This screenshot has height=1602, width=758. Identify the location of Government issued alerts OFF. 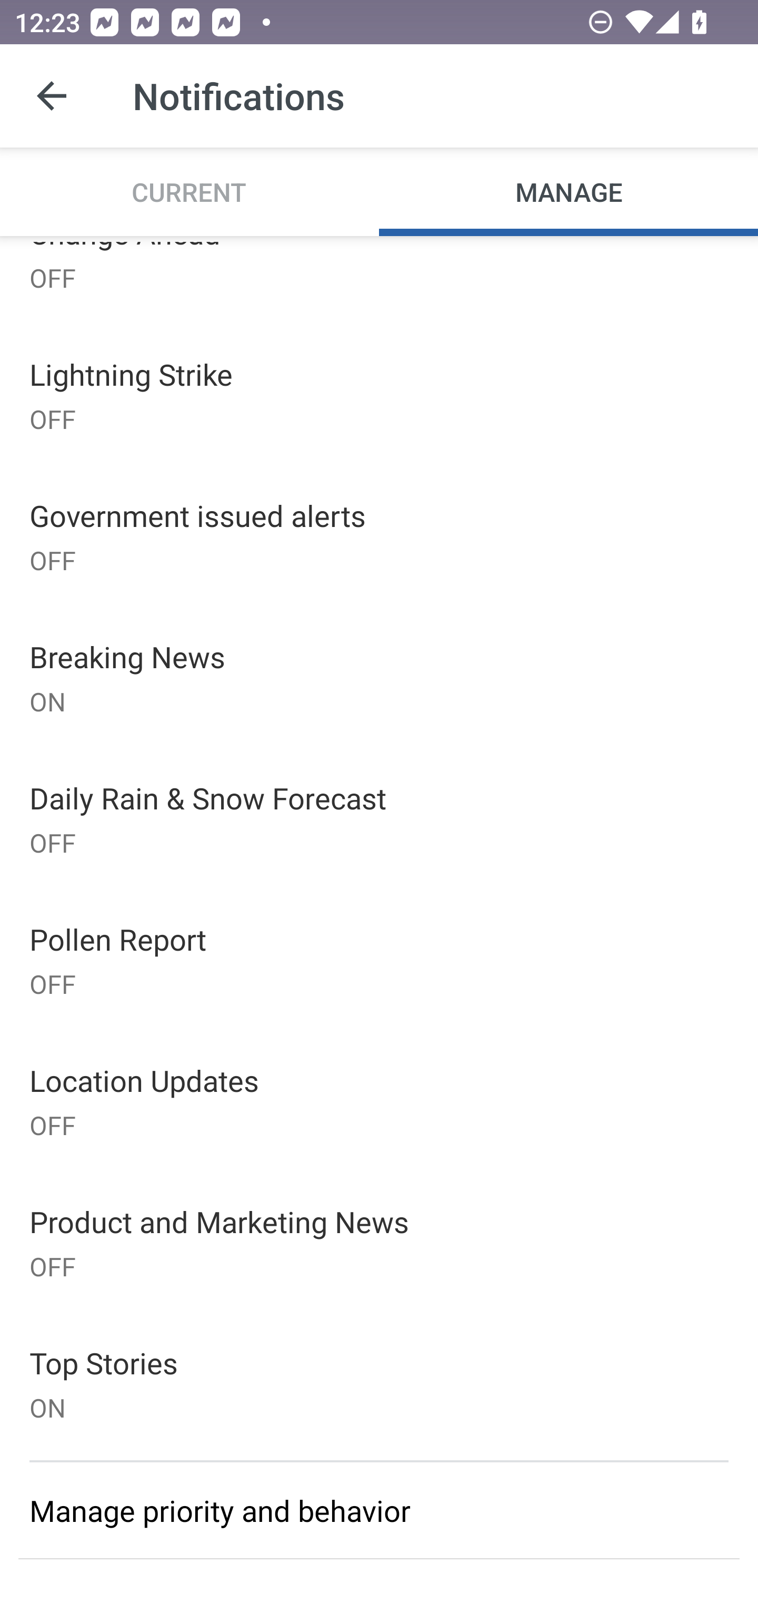
(379, 536).